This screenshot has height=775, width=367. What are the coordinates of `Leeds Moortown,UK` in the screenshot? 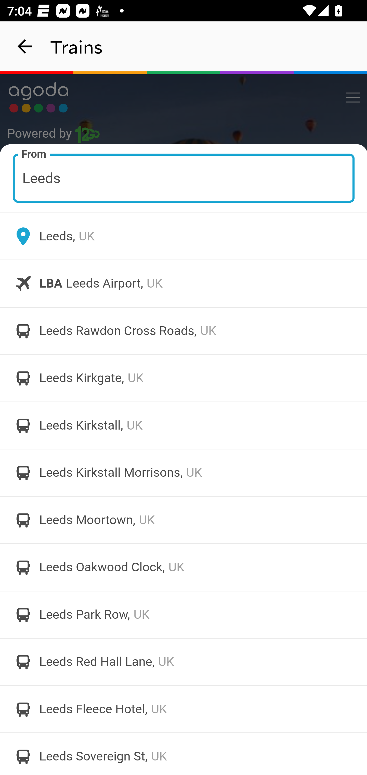 It's located at (183, 520).